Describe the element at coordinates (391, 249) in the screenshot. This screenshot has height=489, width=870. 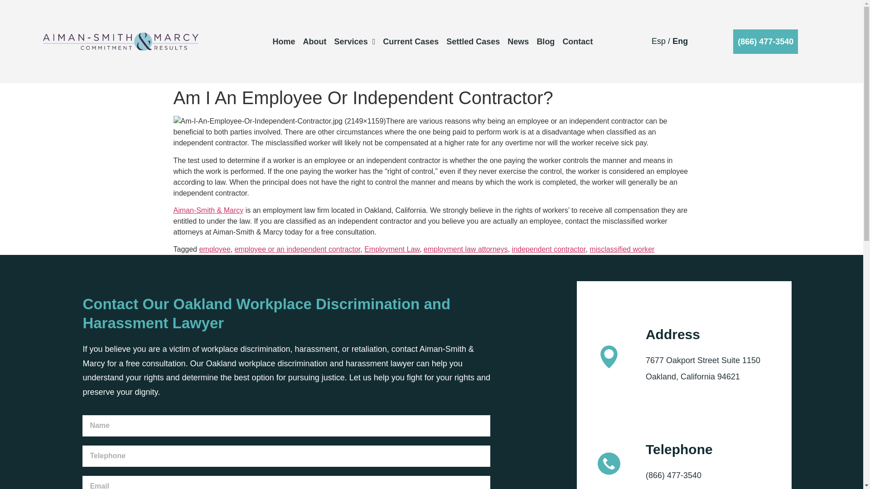
I see `Employment Law` at that location.